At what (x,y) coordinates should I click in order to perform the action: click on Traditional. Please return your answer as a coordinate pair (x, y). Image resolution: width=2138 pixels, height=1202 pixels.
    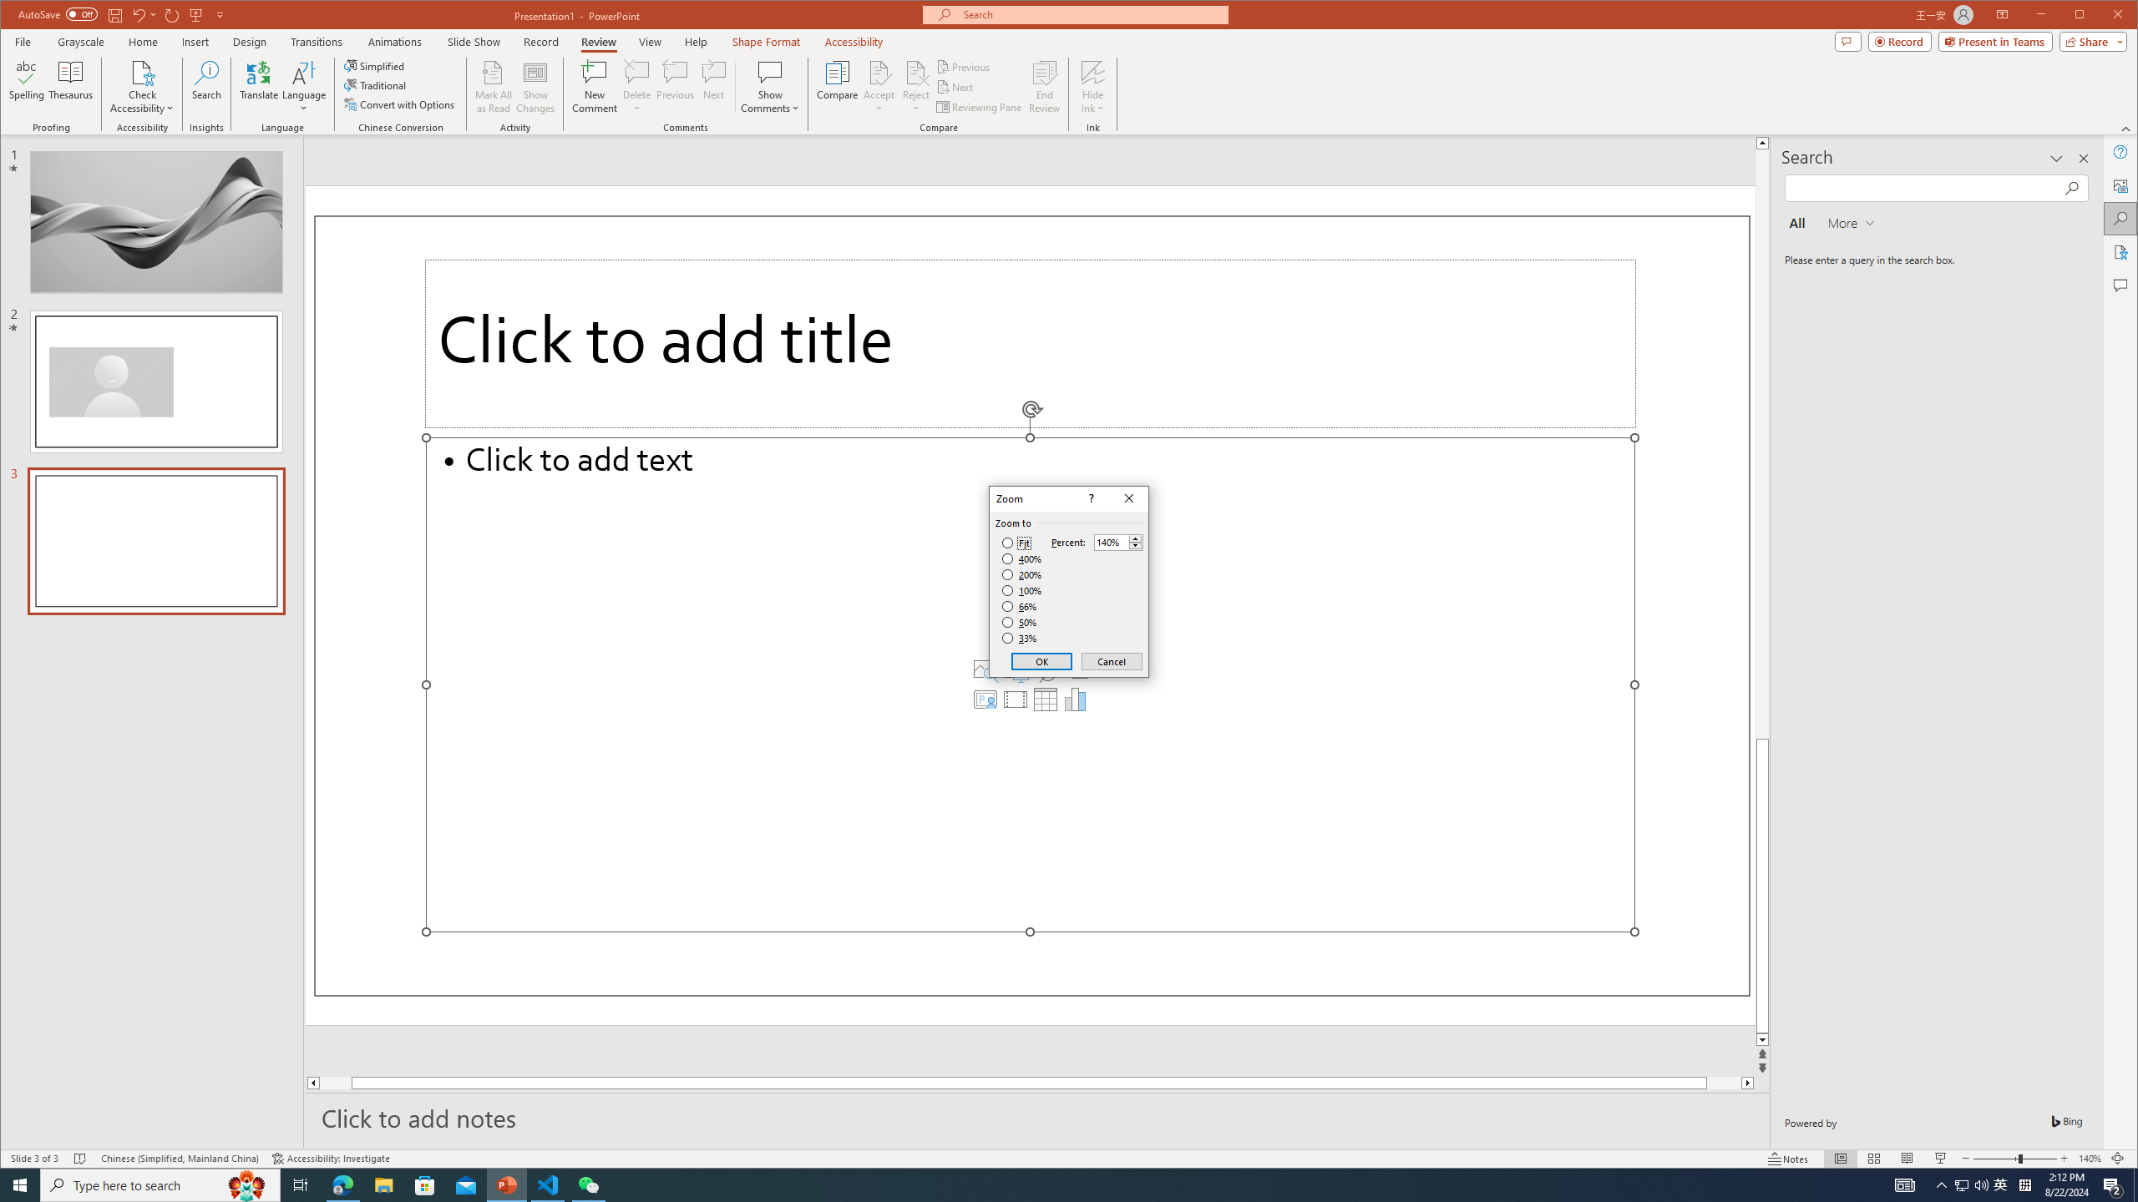
    Looking at the image, I should click on (377, 85).